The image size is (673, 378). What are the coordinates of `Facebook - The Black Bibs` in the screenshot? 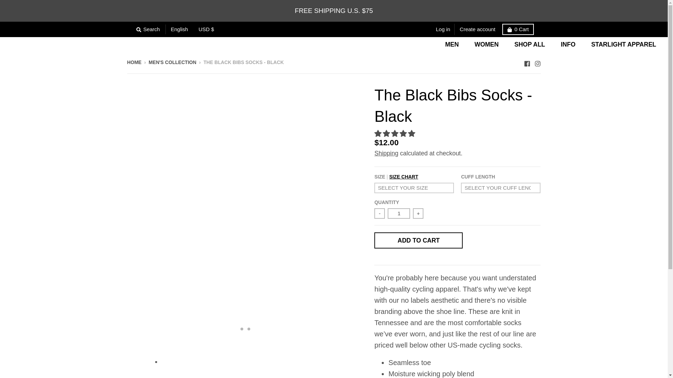 It's located at (526, 62).